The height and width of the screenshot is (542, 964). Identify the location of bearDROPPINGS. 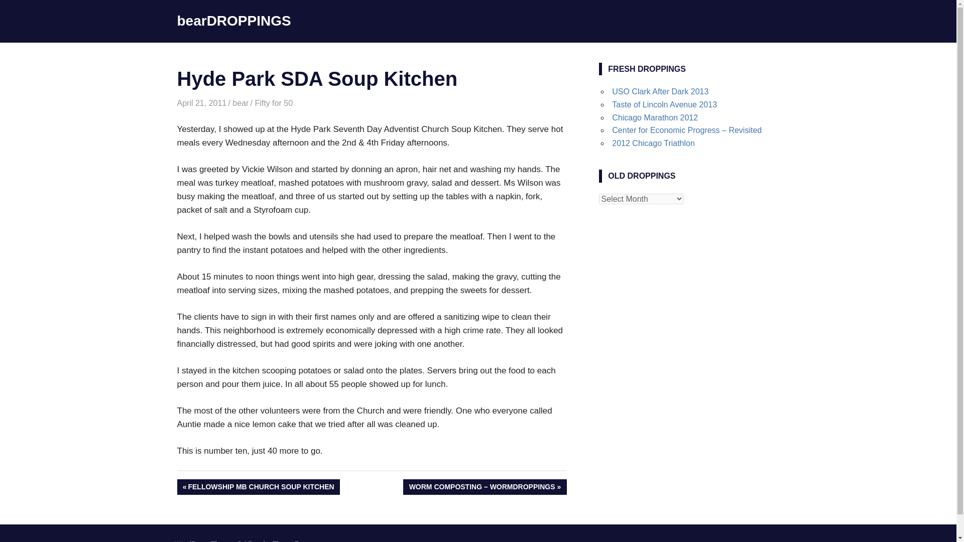
(233, 21).